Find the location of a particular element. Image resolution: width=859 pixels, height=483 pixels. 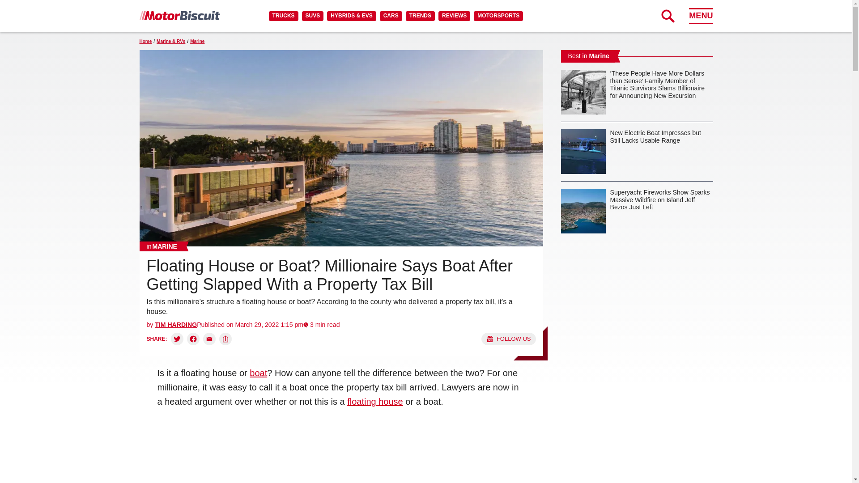

MOTORSPORTS is located at coordinates (498, 16).